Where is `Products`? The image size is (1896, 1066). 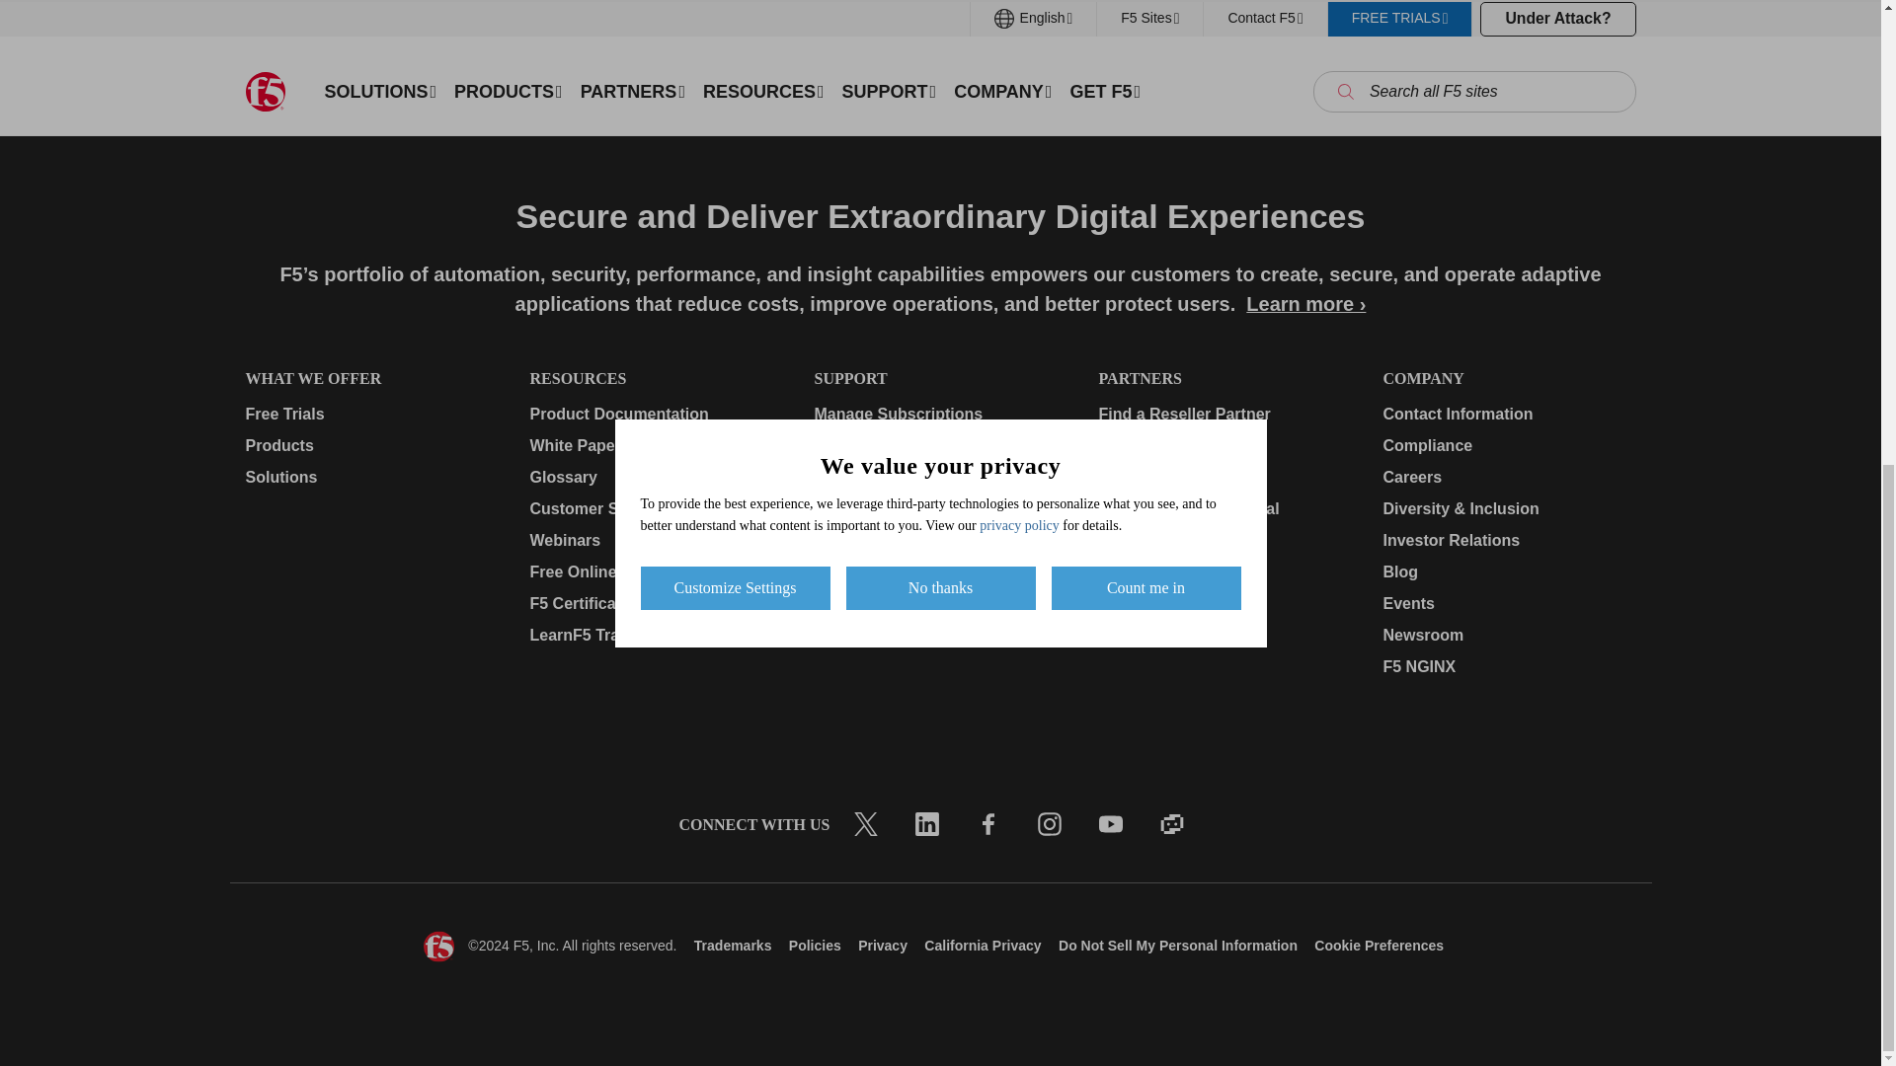
Products is located at coordinates (370, 446).